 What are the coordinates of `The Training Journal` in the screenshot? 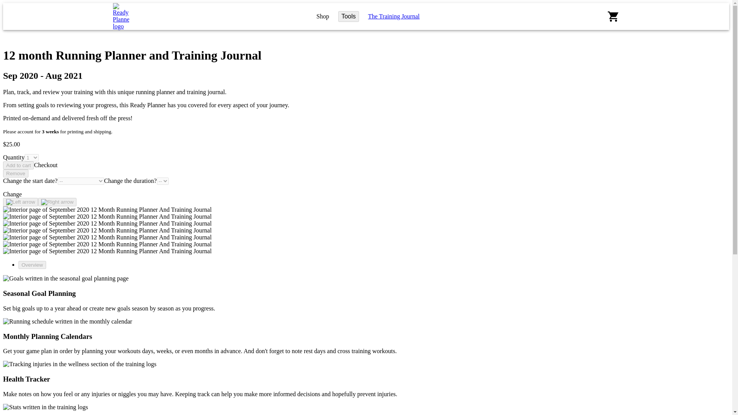 It's located at (394, 16).